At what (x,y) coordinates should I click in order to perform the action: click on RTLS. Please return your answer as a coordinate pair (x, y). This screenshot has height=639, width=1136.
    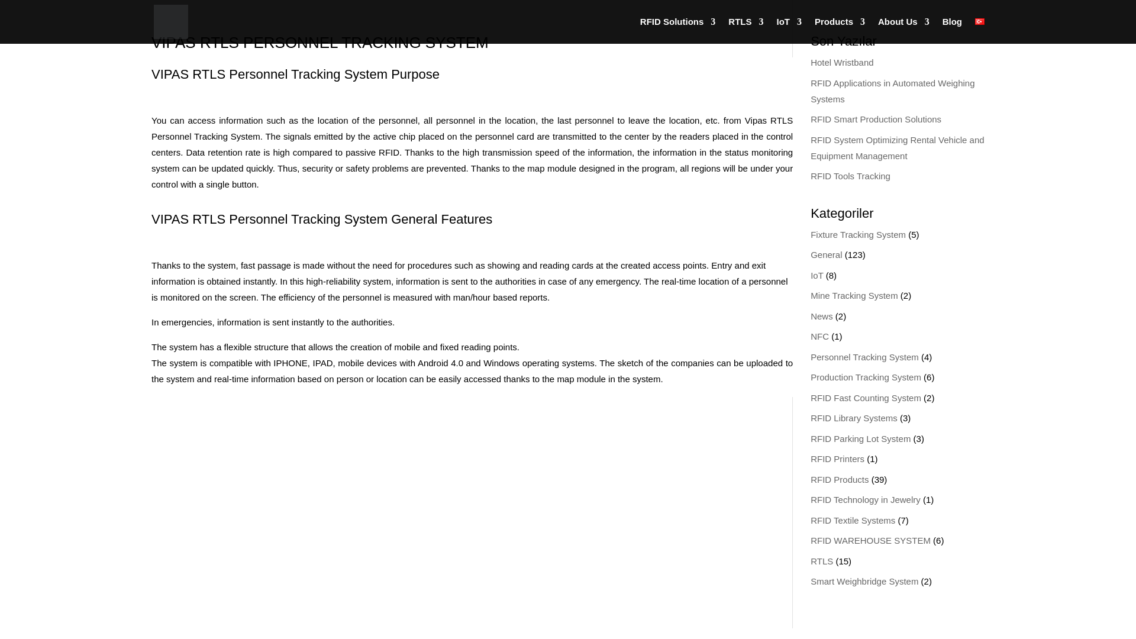
    Looking at the image, I should click on (745, 31).